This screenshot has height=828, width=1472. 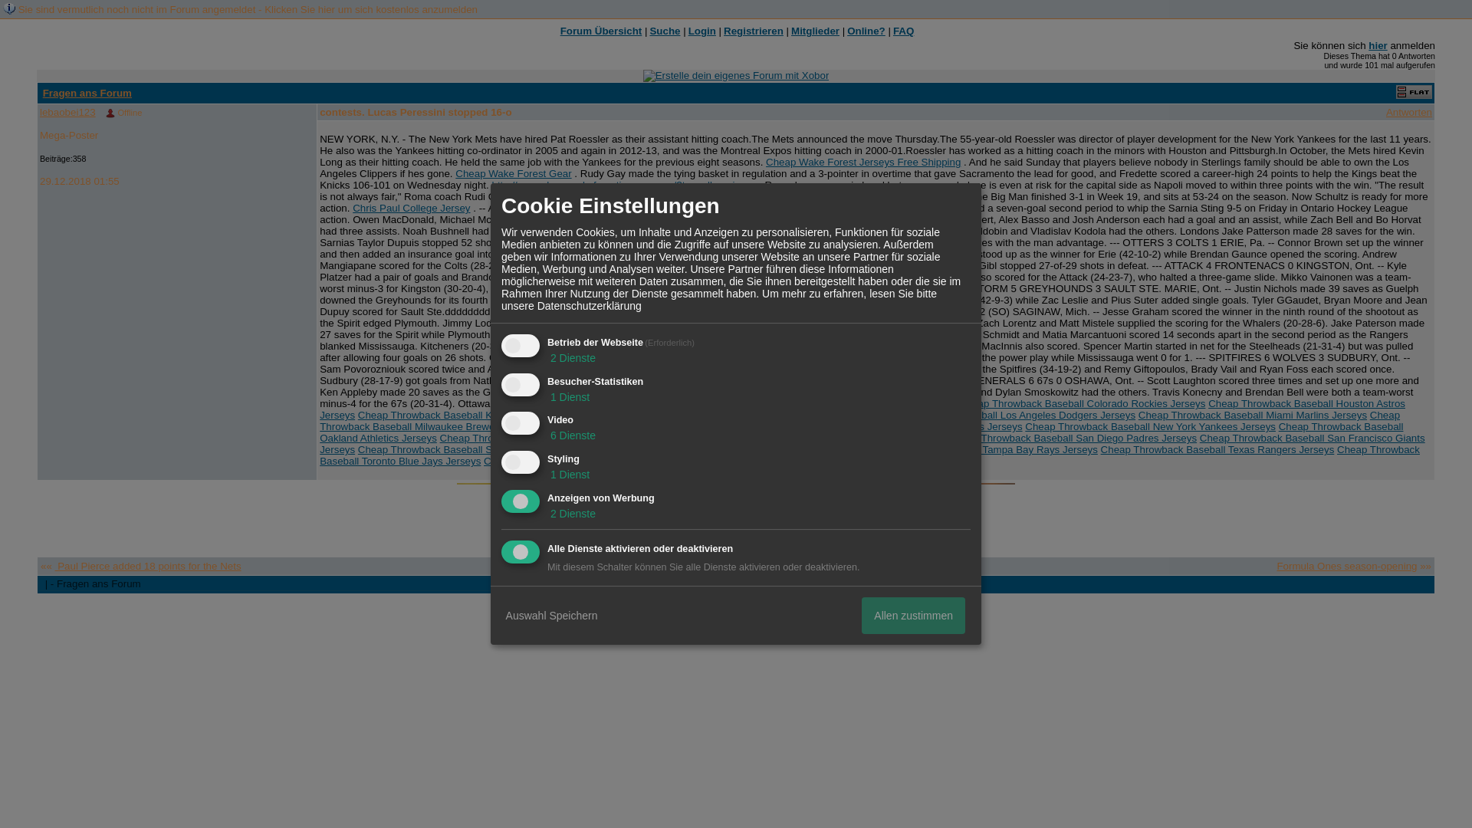 What do you see at coordinates (726, 449) in the screenshot?
I see `Cheap Throwback Baseball St. Louis Cardinals Jerseys` at bounding box center [726, 449].